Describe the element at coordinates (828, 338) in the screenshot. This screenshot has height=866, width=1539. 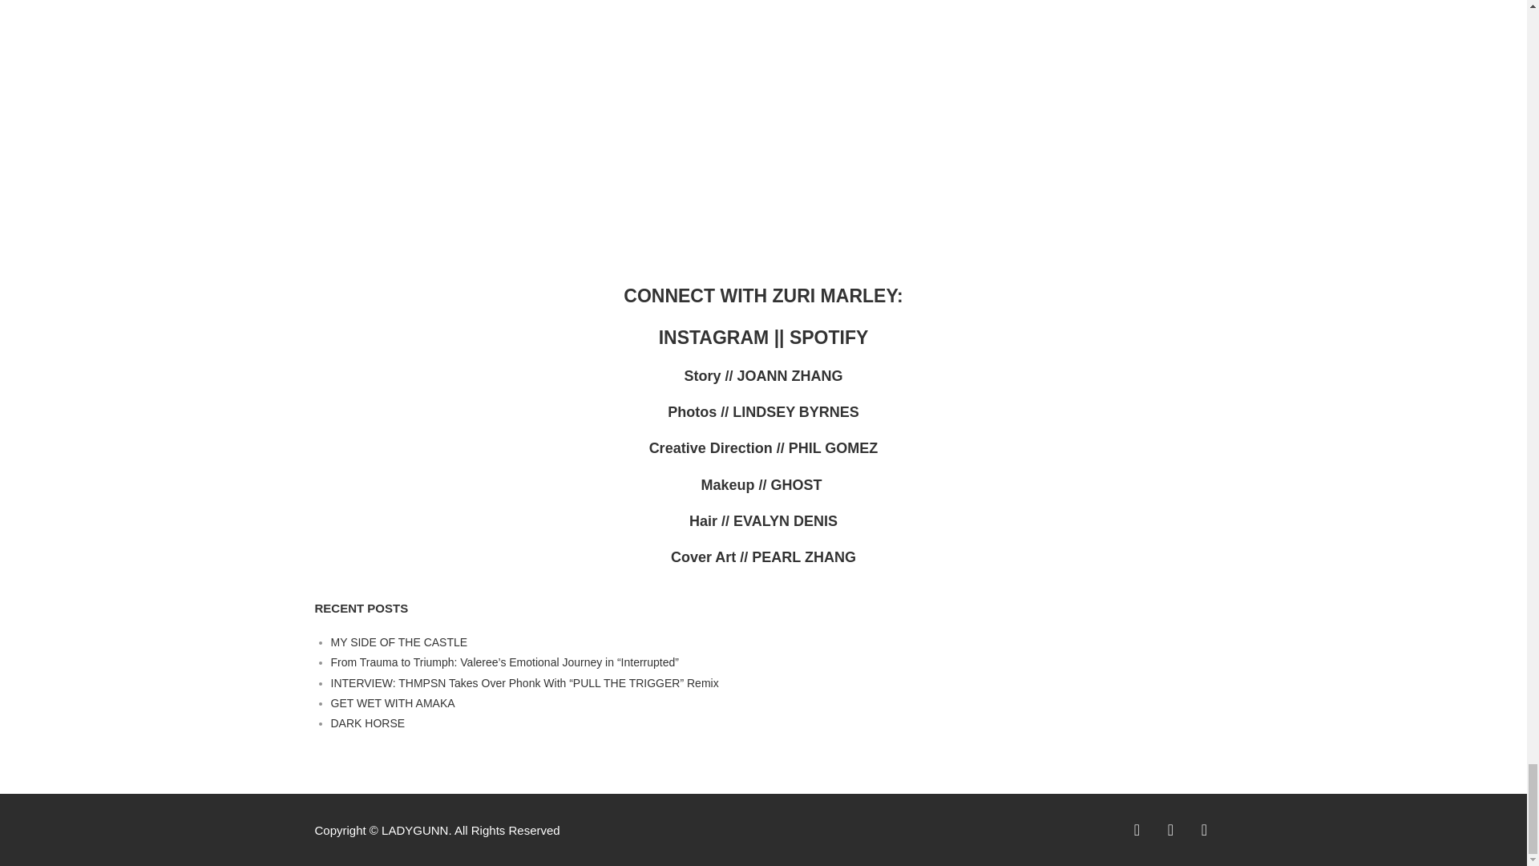
I see `SPOTIFY` at that location.